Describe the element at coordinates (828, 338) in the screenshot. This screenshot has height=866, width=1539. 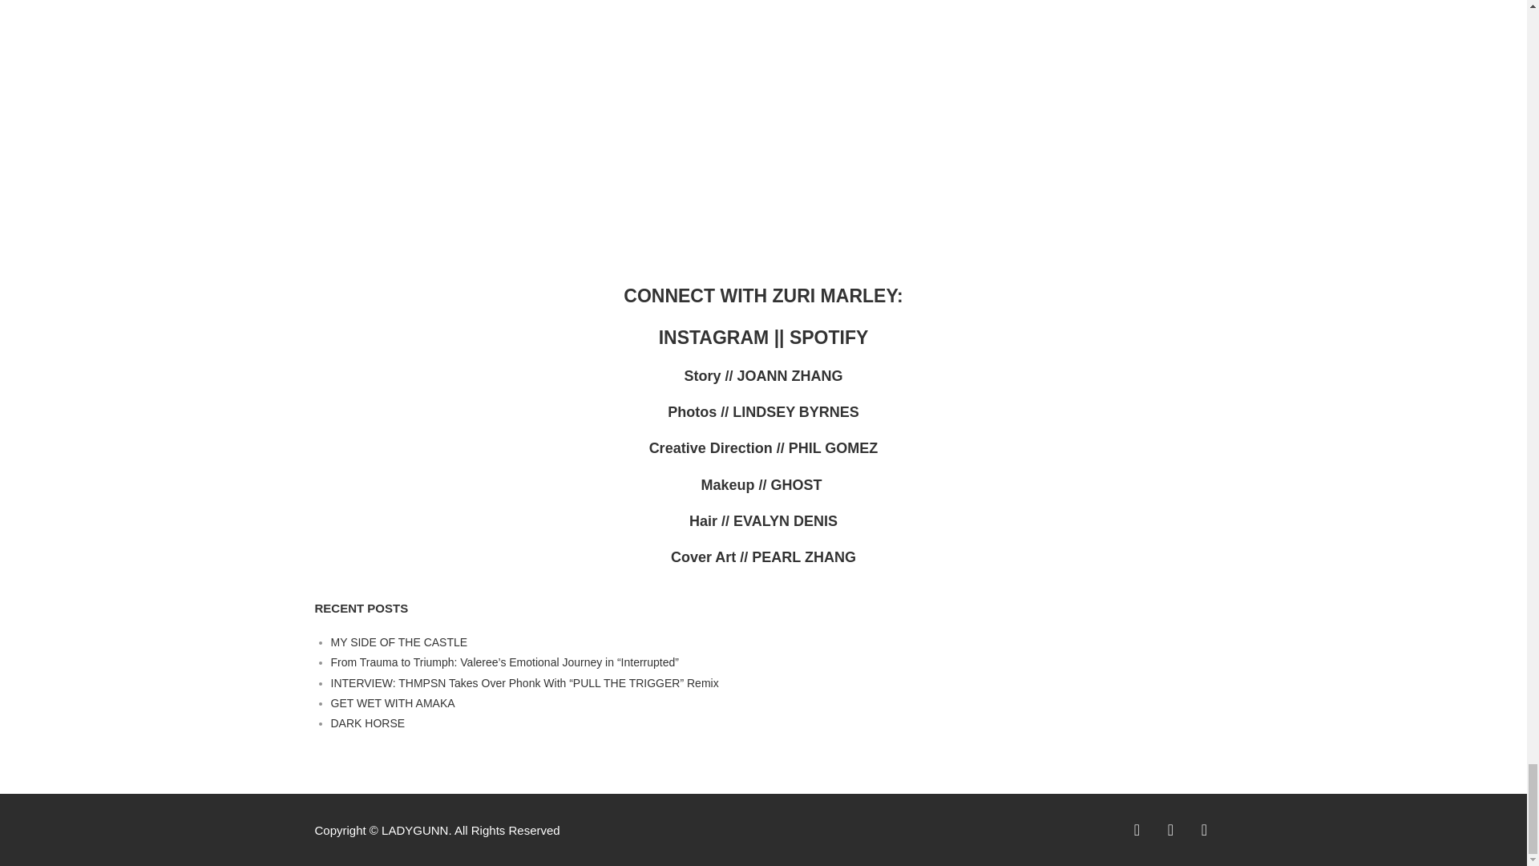
I see `SPOTIFY` at that location.